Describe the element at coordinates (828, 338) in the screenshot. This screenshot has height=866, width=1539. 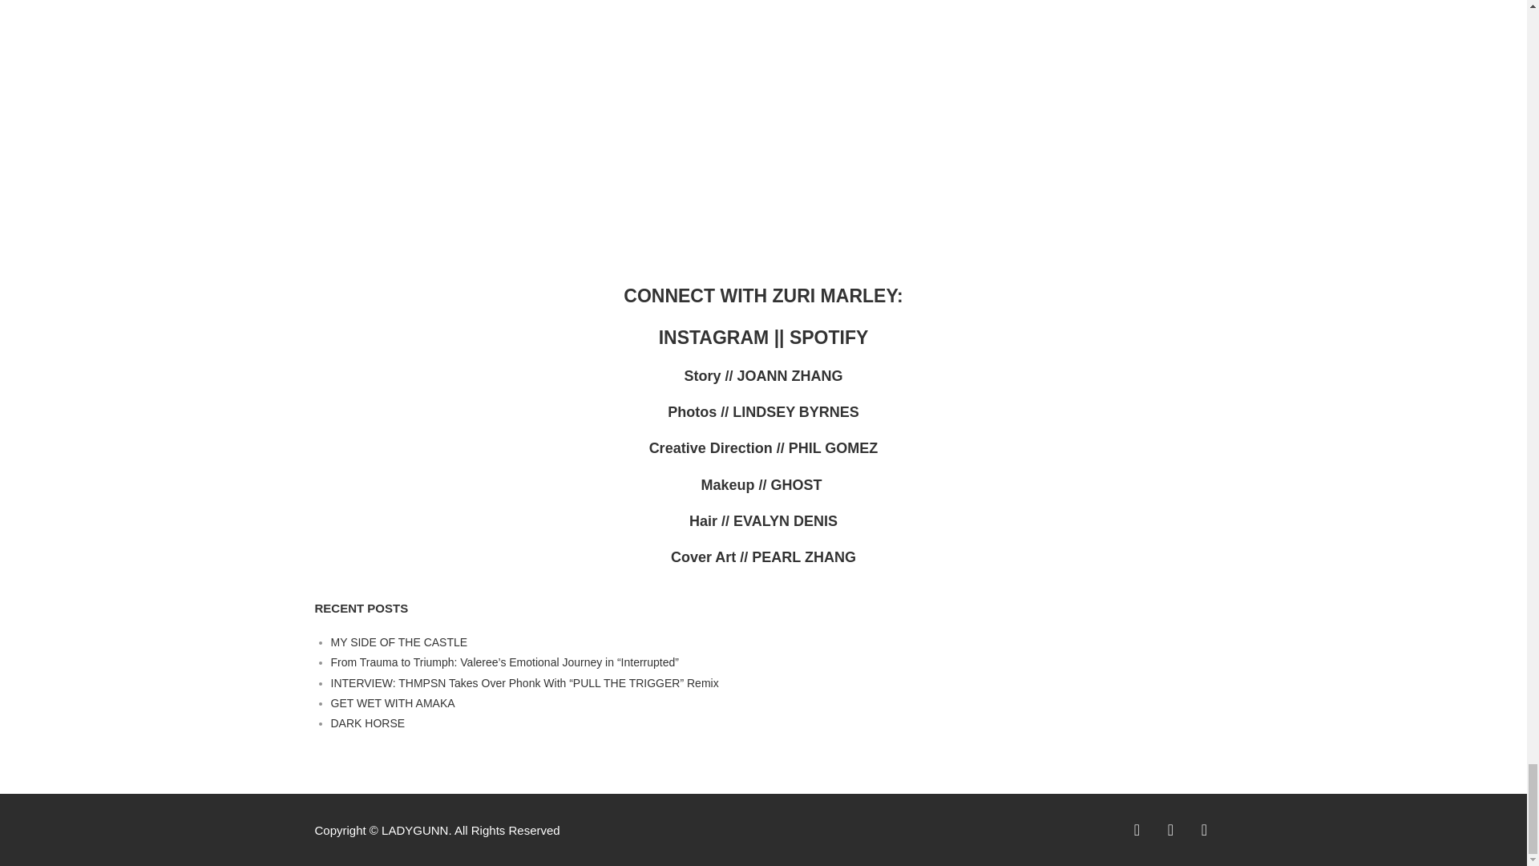
I see `SPOTIFY` at that location.